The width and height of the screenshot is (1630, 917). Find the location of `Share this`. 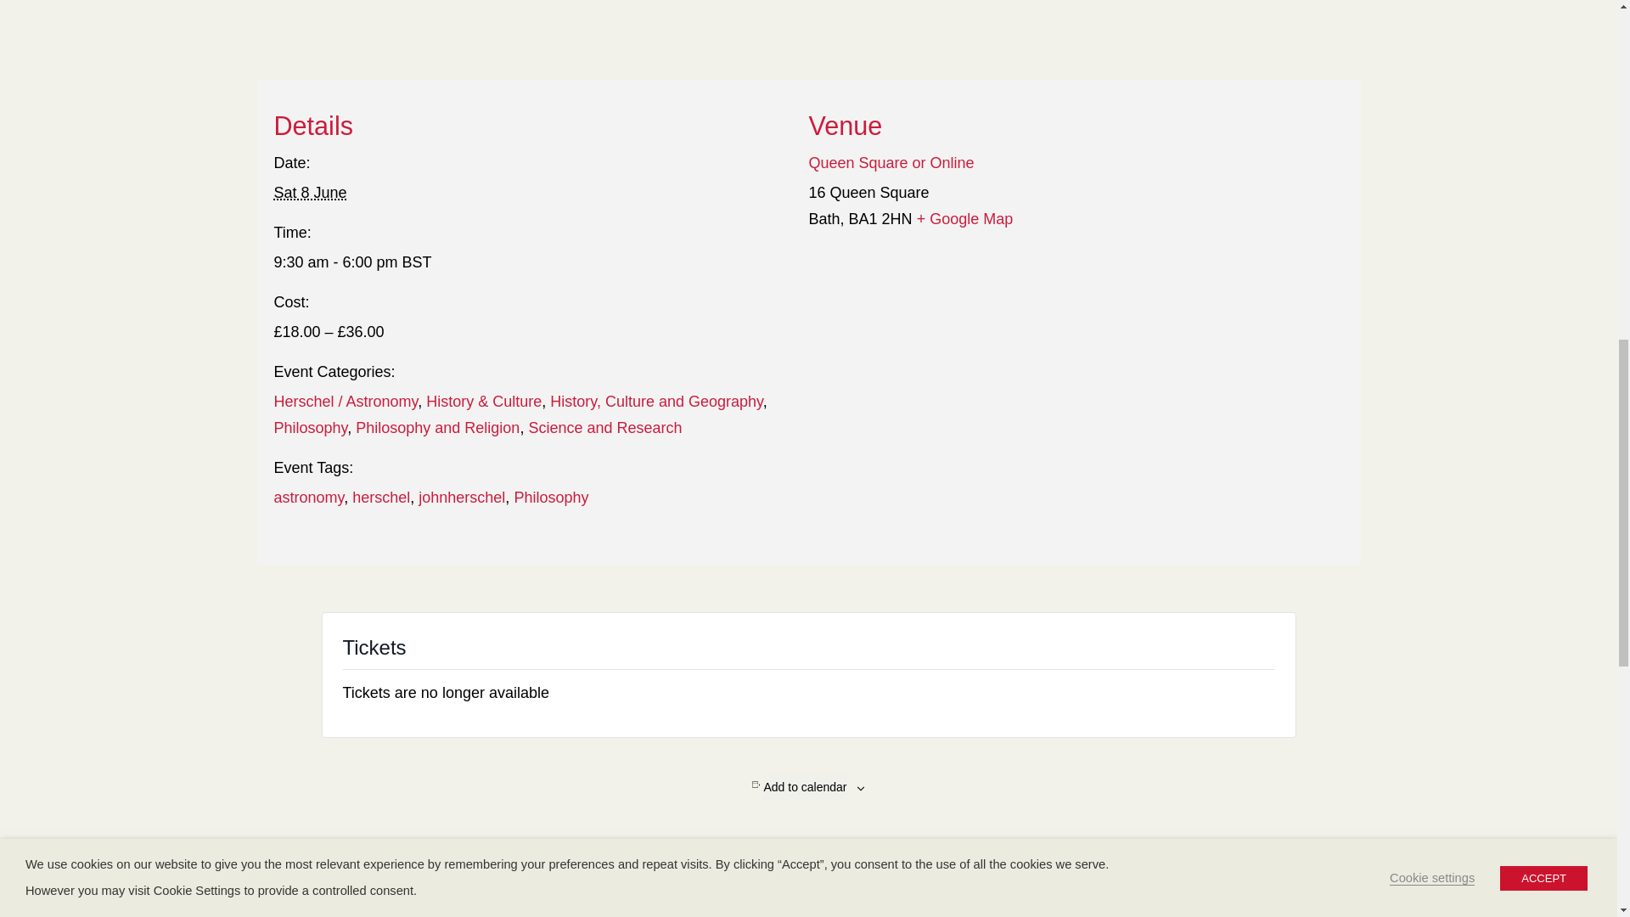

Share this is located at coordinates (922, 871).